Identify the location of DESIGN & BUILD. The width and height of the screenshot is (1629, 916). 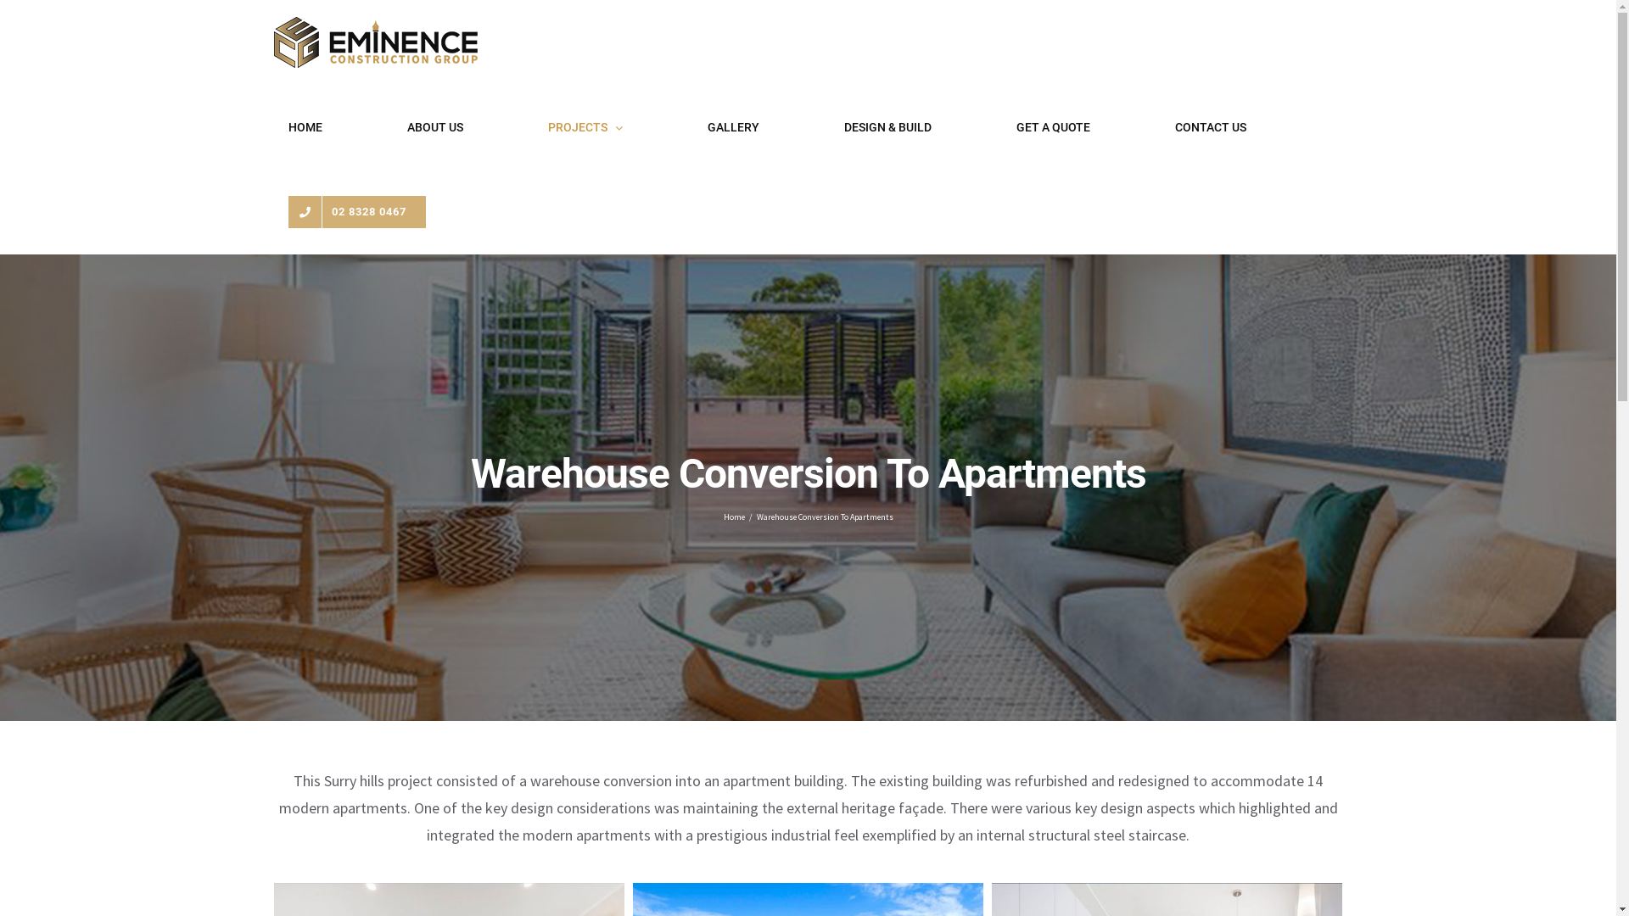
(888, 127).